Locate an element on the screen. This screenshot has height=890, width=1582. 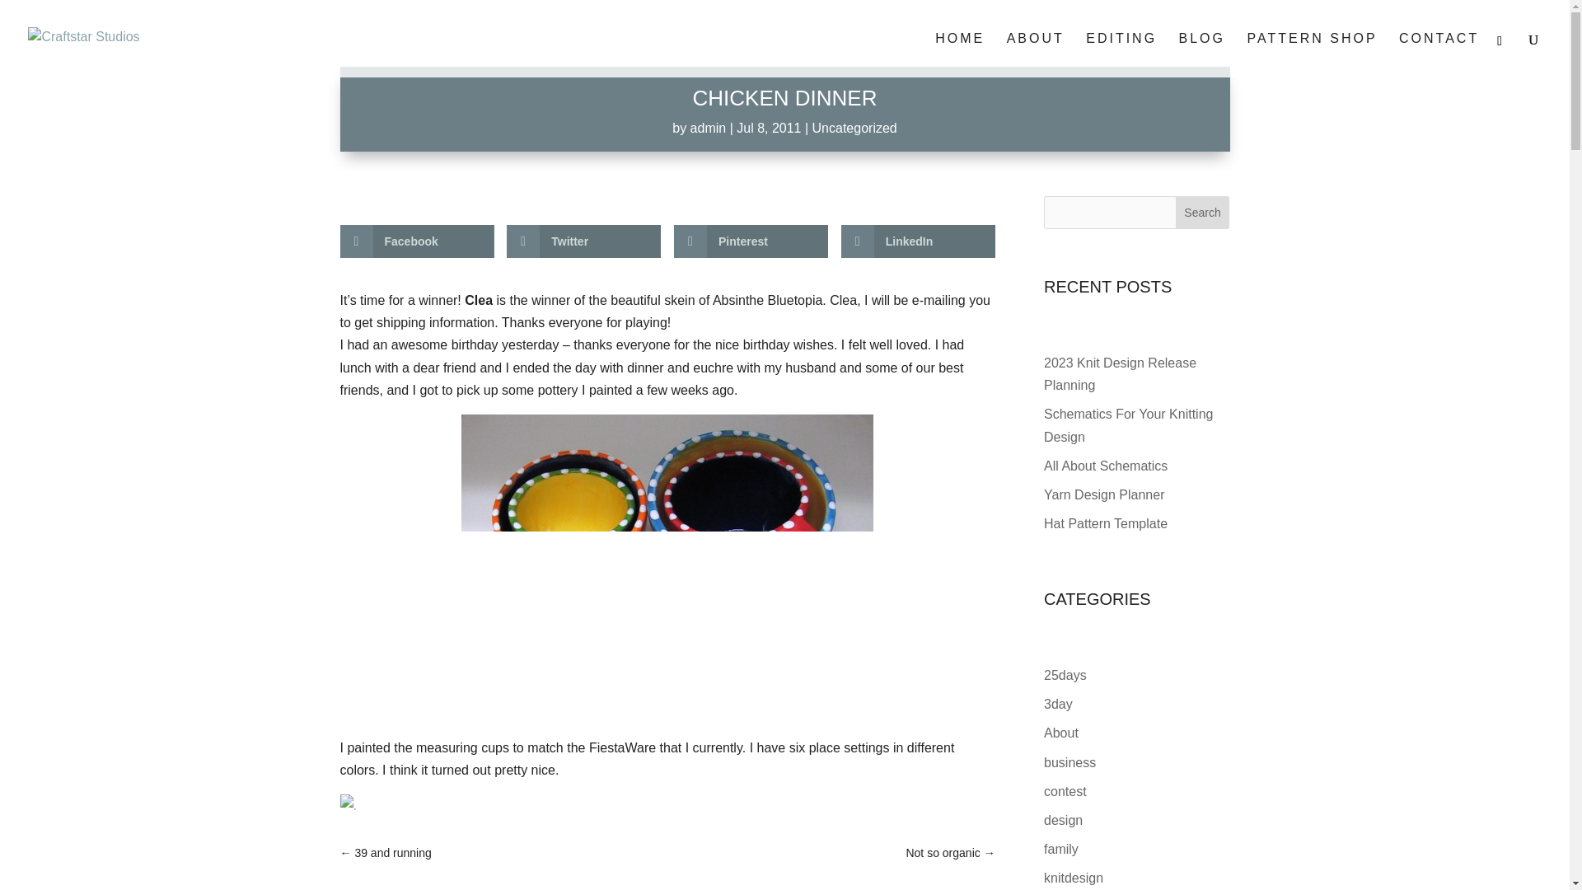
Posts by admin is located at coordinates (708, 128).